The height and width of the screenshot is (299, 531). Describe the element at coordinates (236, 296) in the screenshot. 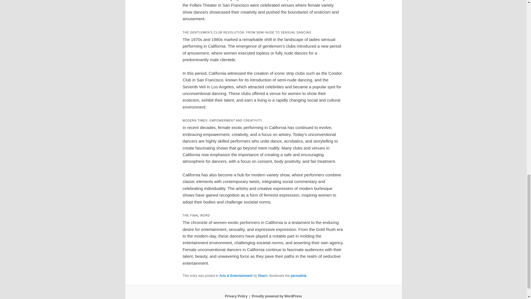

I see `Privacy Policy` at that location.